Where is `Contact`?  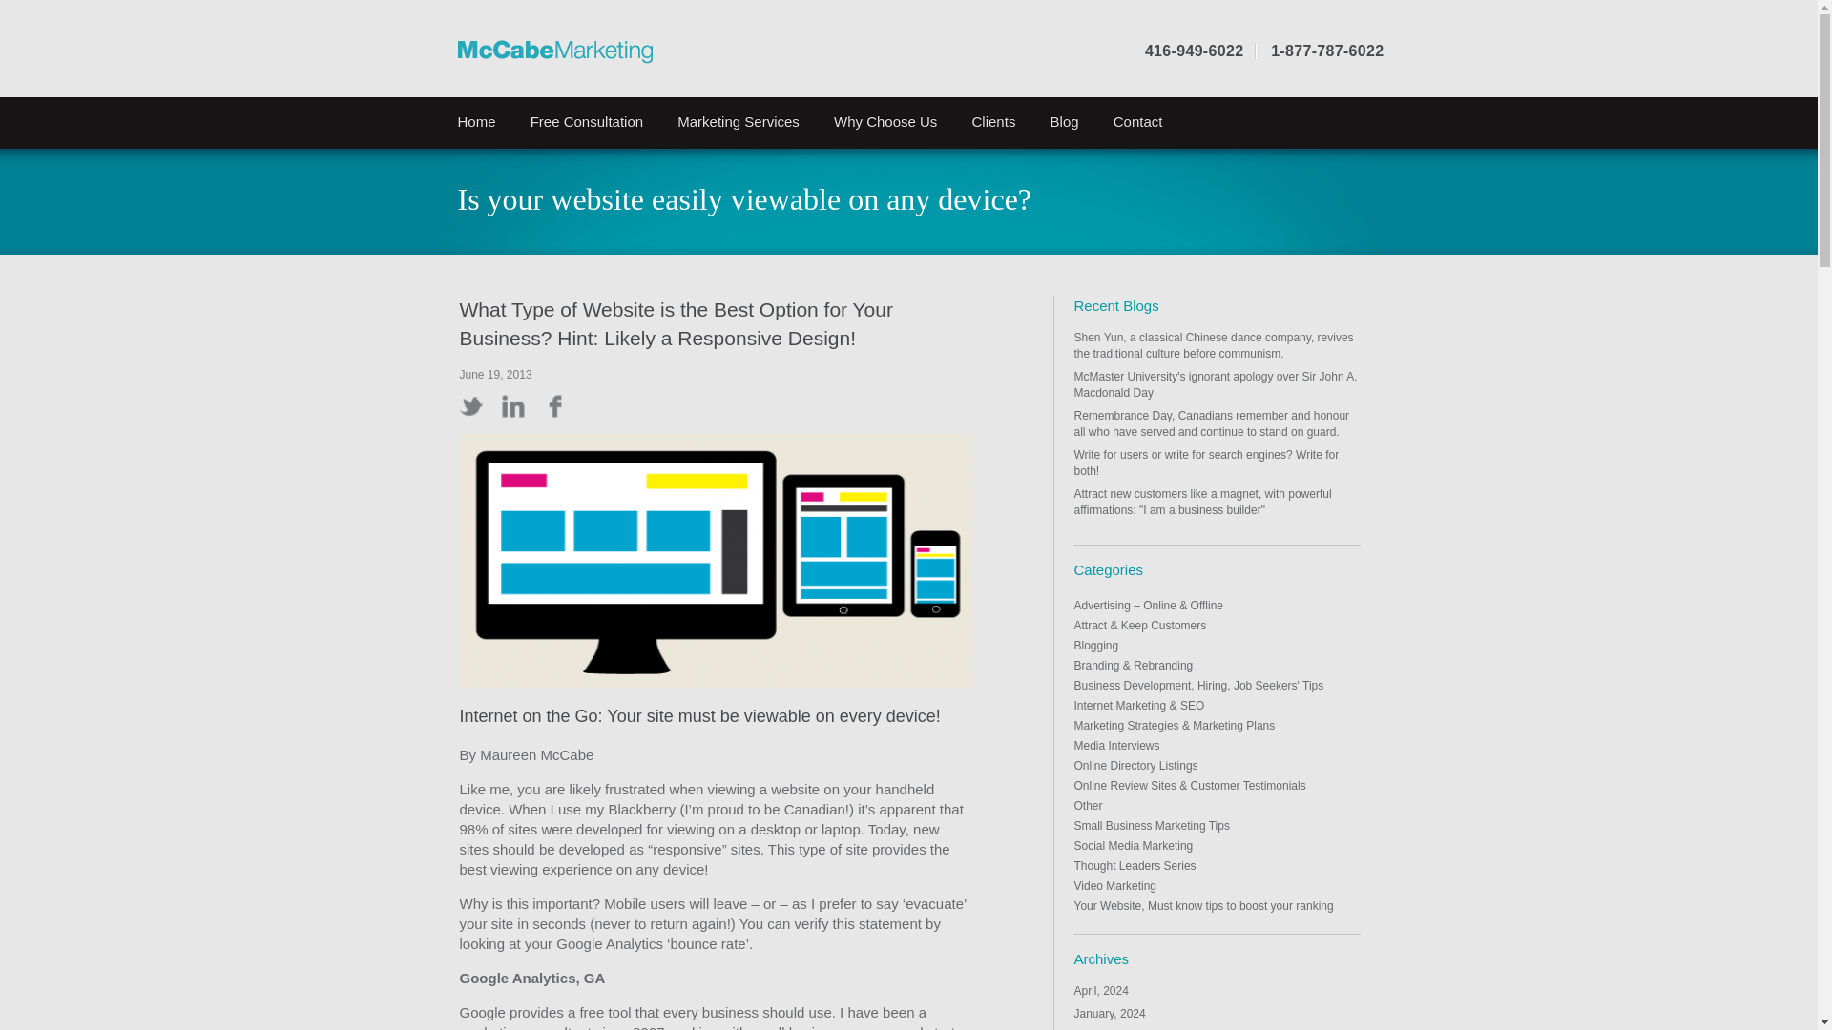
Contact is located at coordinates (1130, 122).